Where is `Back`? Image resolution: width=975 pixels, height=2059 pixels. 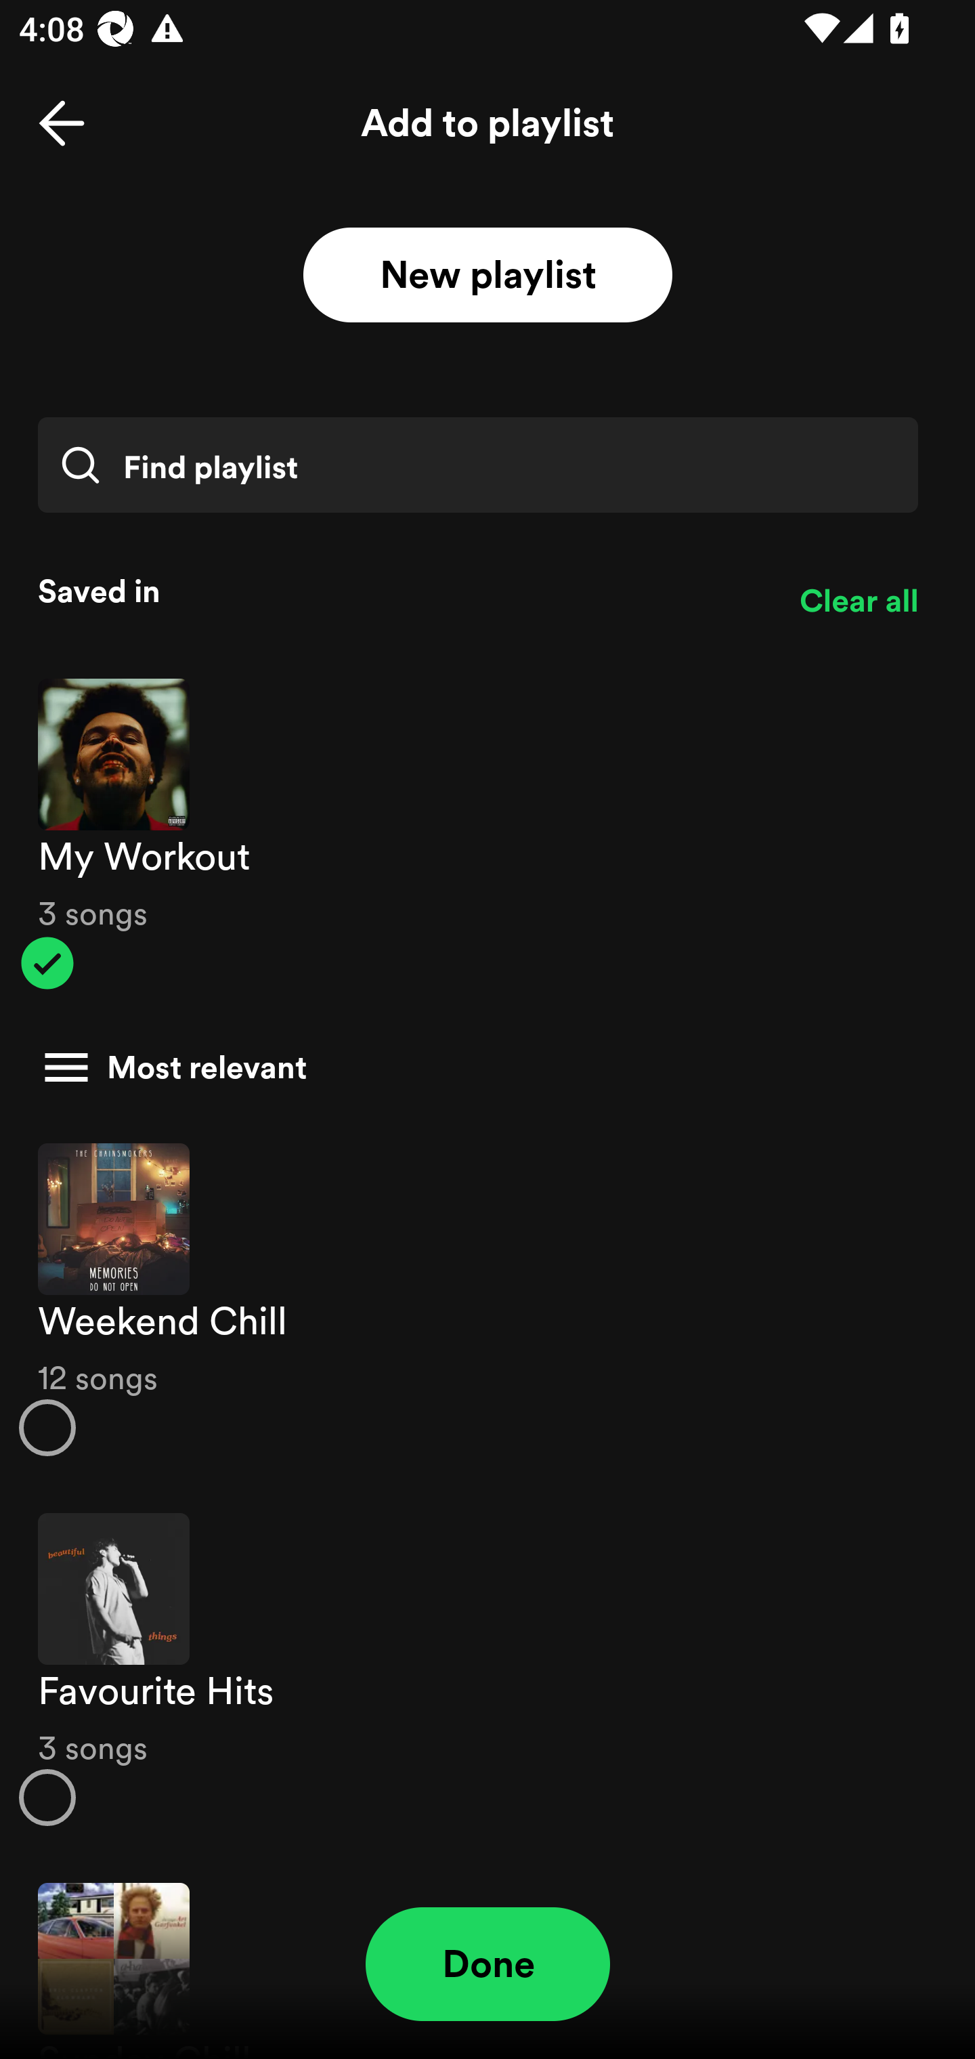 Back is located at coordinates (62, 123).